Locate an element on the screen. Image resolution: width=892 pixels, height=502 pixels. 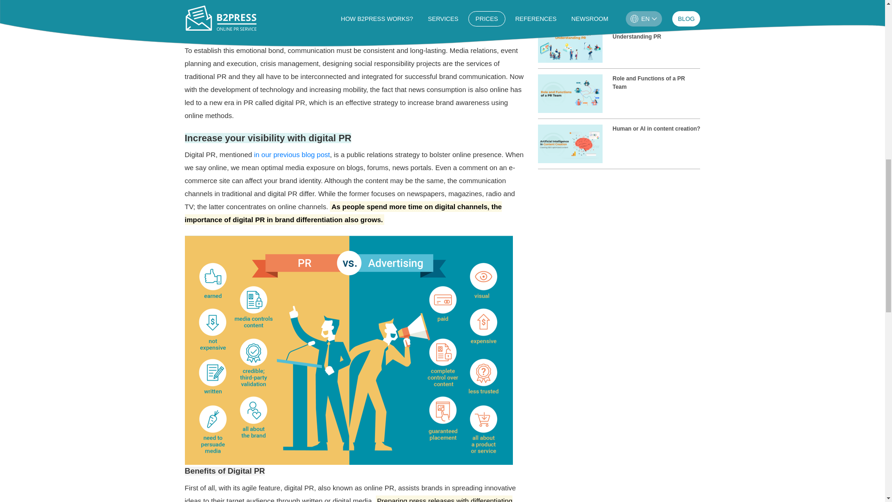
Role and Functions of a PR Team is located at coordinates (619, 96).